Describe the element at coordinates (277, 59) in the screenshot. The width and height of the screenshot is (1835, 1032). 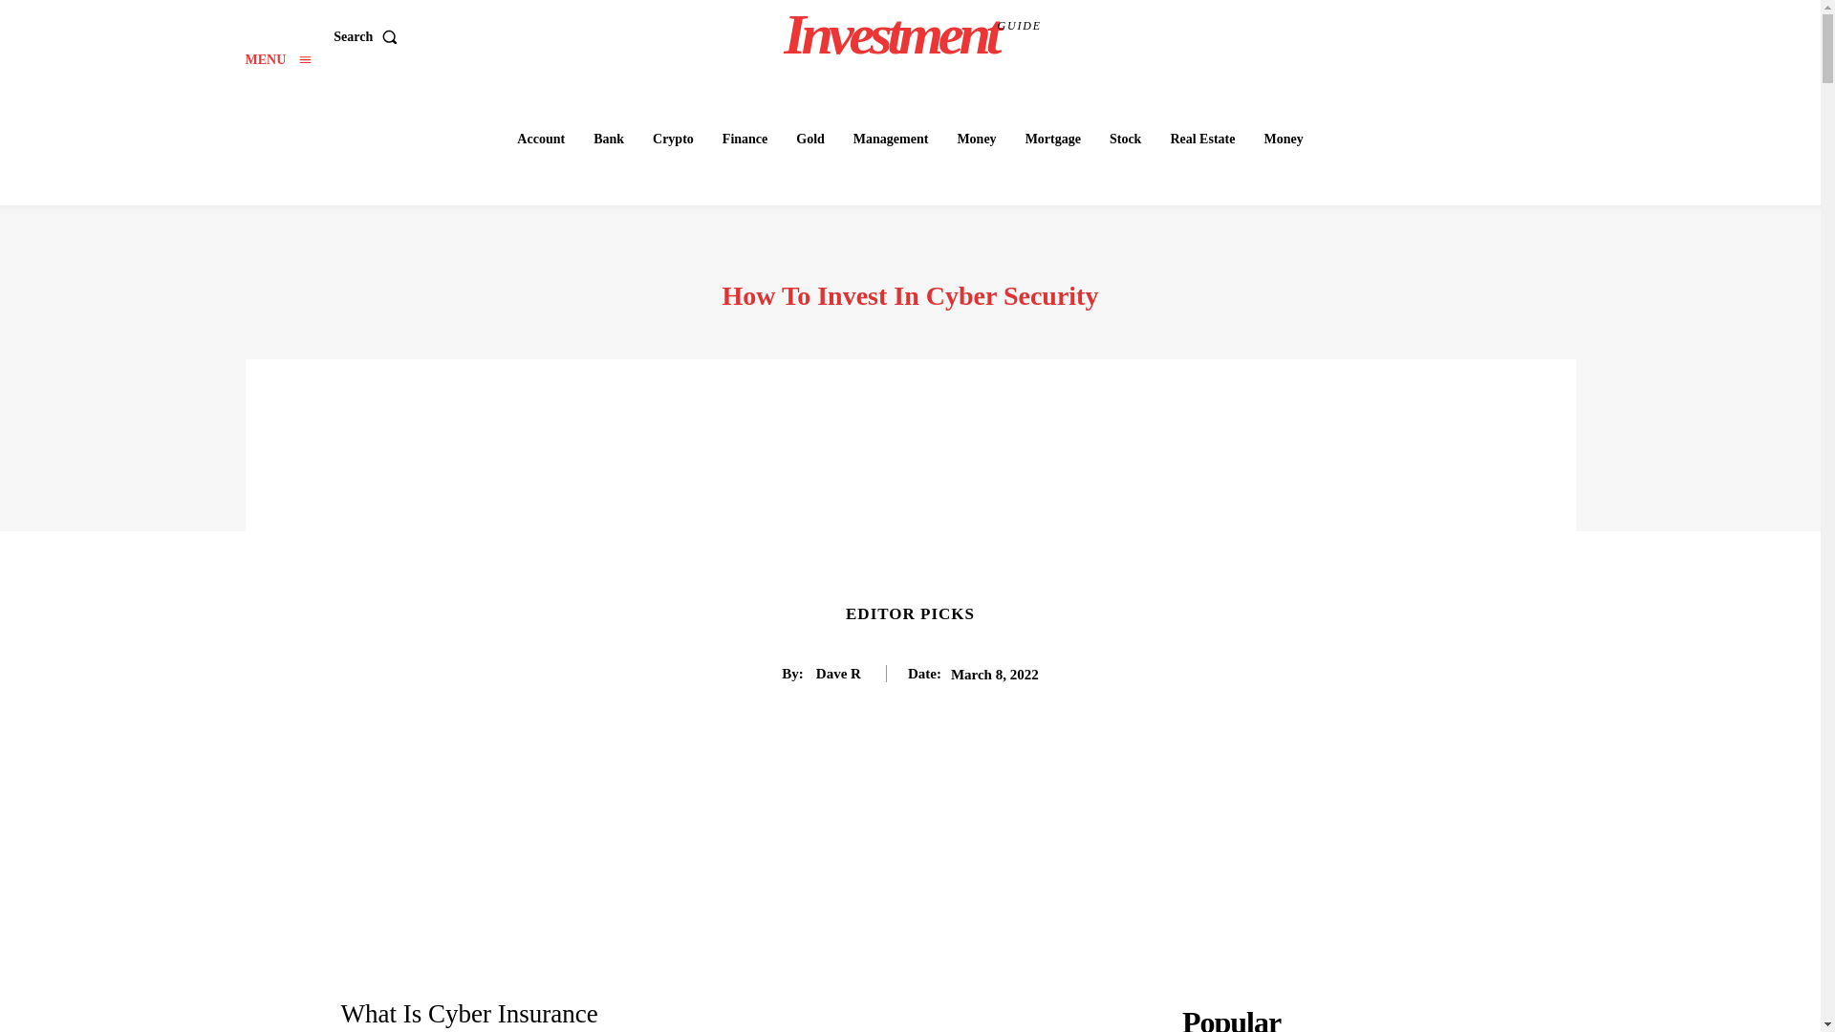
I see `Management` at that location.